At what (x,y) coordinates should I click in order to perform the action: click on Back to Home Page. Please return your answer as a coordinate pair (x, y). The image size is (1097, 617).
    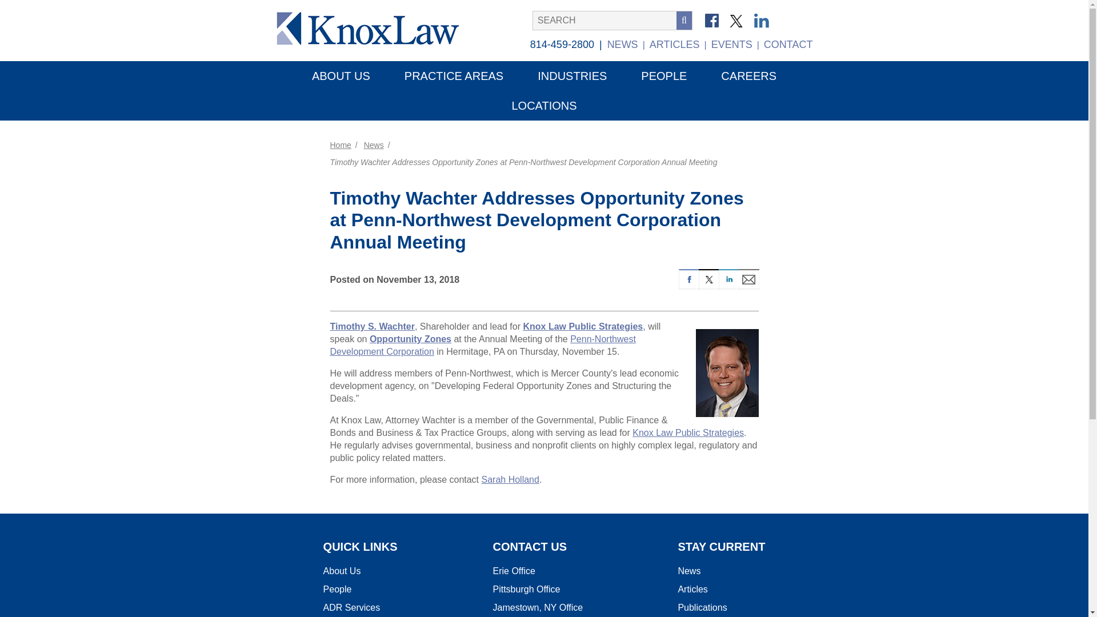
    Looking at the image, I should click on (374, 27).